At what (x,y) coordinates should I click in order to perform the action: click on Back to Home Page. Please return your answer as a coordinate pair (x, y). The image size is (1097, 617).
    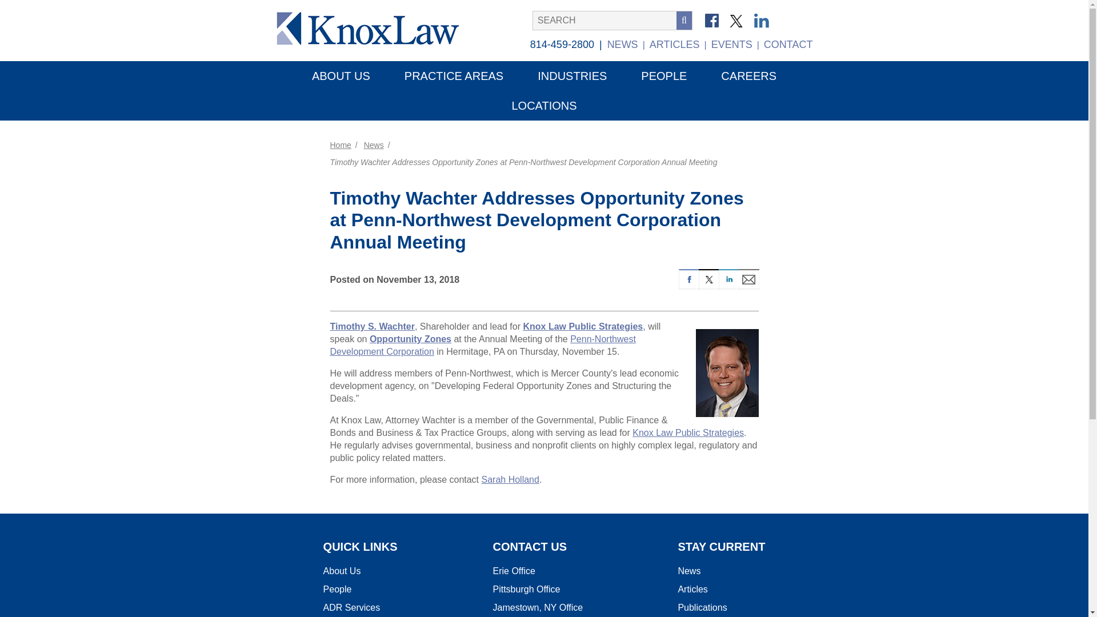
    Looking at the image, I should click on (374, 27).